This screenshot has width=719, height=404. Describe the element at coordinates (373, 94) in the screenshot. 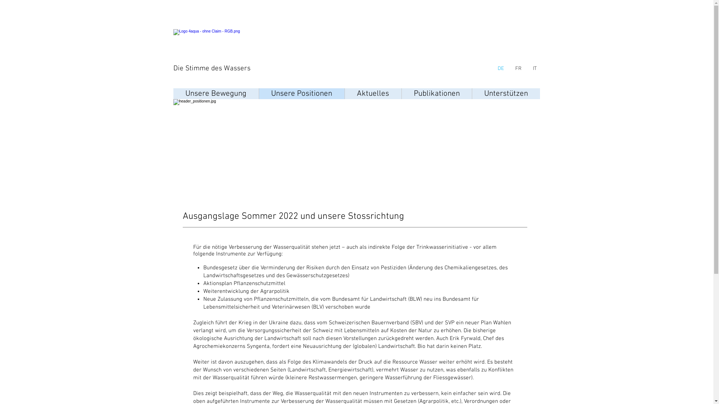

I see `Aktuelles` at that location.